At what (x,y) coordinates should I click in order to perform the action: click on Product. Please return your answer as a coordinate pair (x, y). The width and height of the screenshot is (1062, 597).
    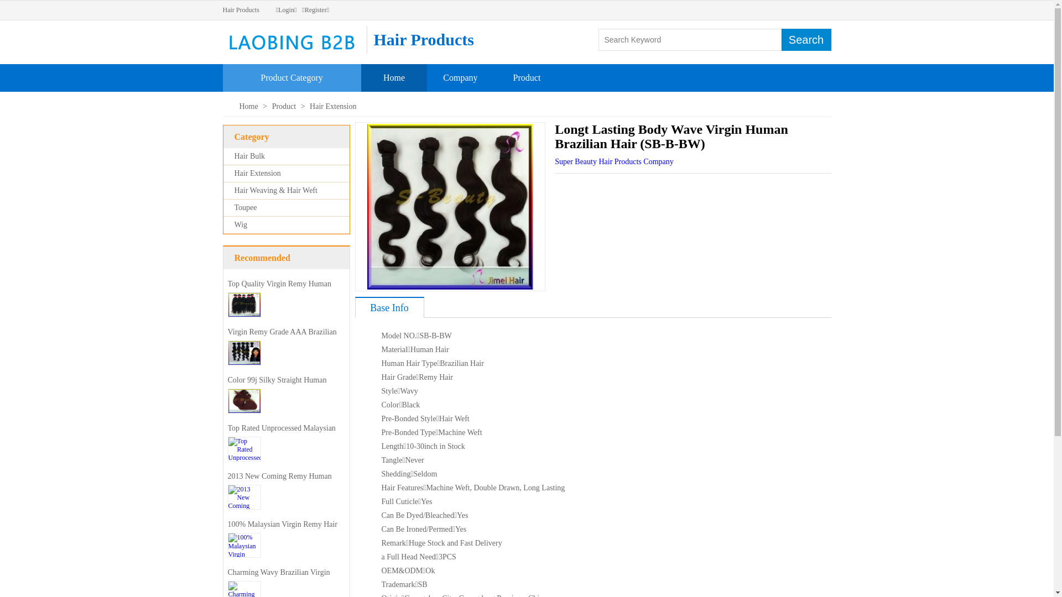
    Looking at the image, I should click on (285, 106).